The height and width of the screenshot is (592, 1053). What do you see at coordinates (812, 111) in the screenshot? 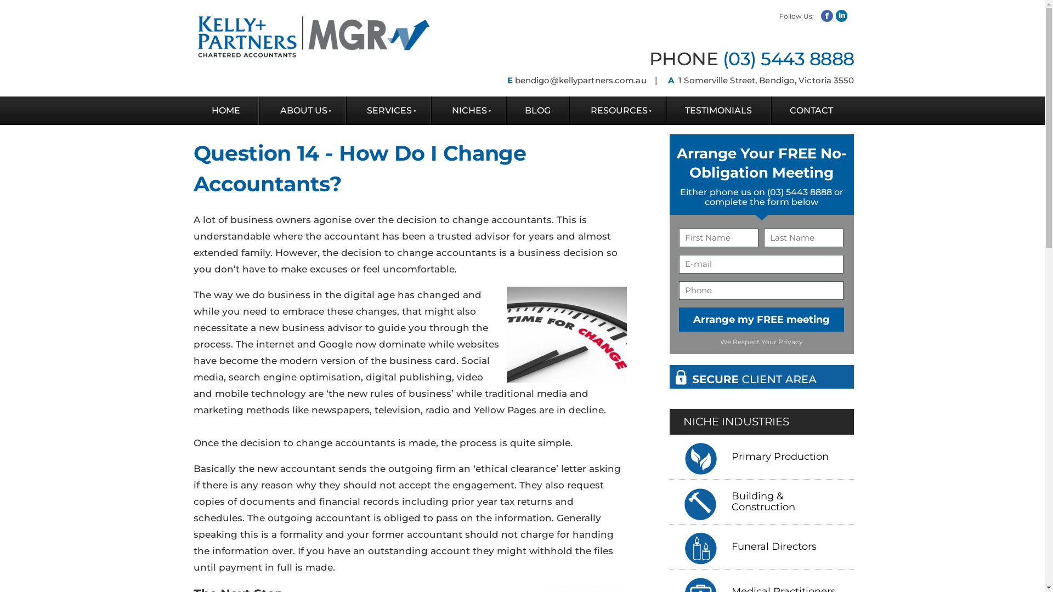
I see `CONTACT` at bounding box center [812, 111].